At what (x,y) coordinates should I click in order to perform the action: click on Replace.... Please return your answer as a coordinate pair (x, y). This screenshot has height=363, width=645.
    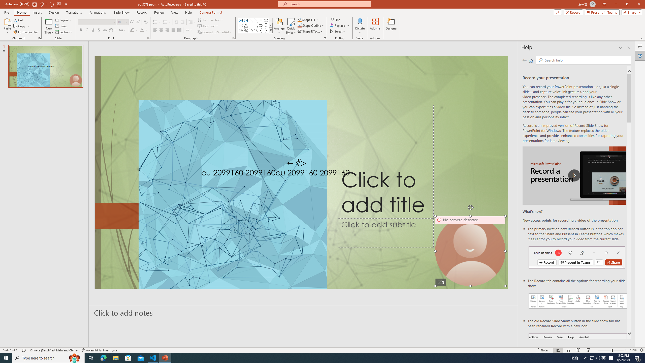
    Looking at the image, I should click on (340, 25).